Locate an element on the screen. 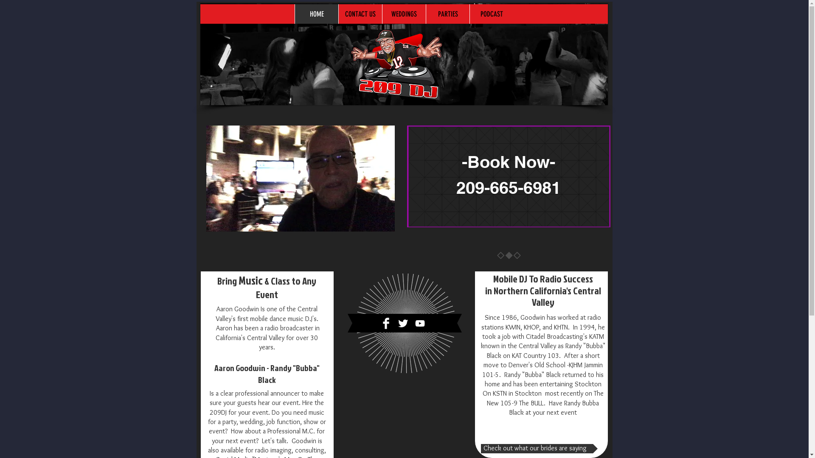 The height and width of the screenshot is (458, 815). Aaron Goodwin - 209DJ is located at coordinates (396, 65).